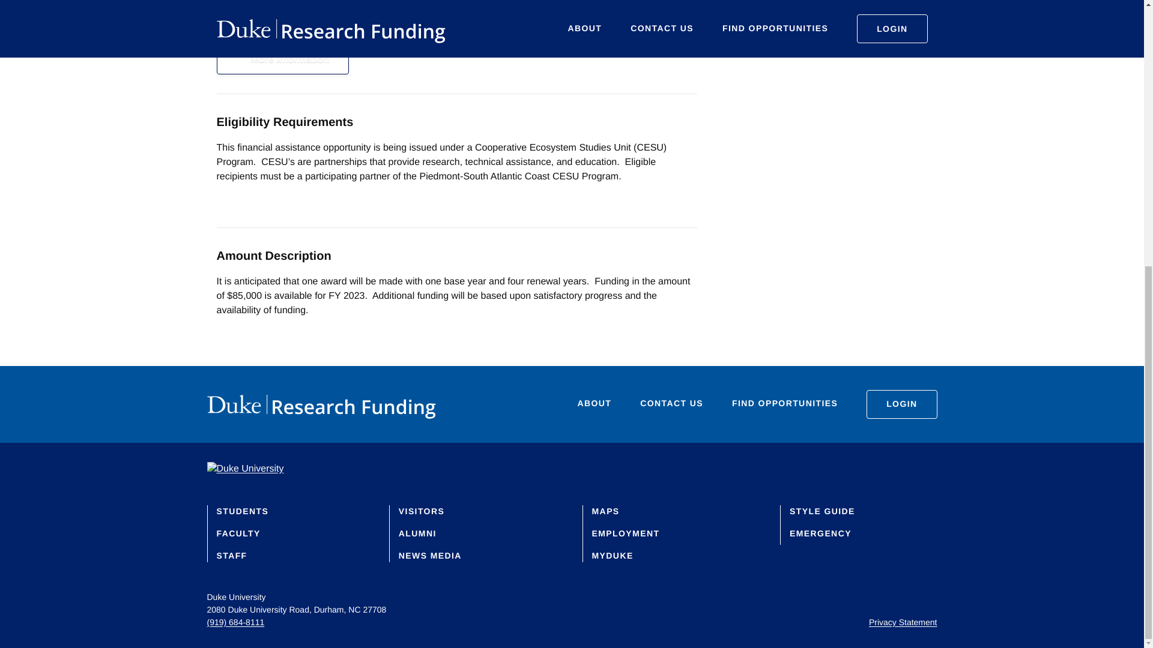 The width and height of the screenshot is (1153, 648). I want to click on NEWS MEDIA, so click(430, 556).